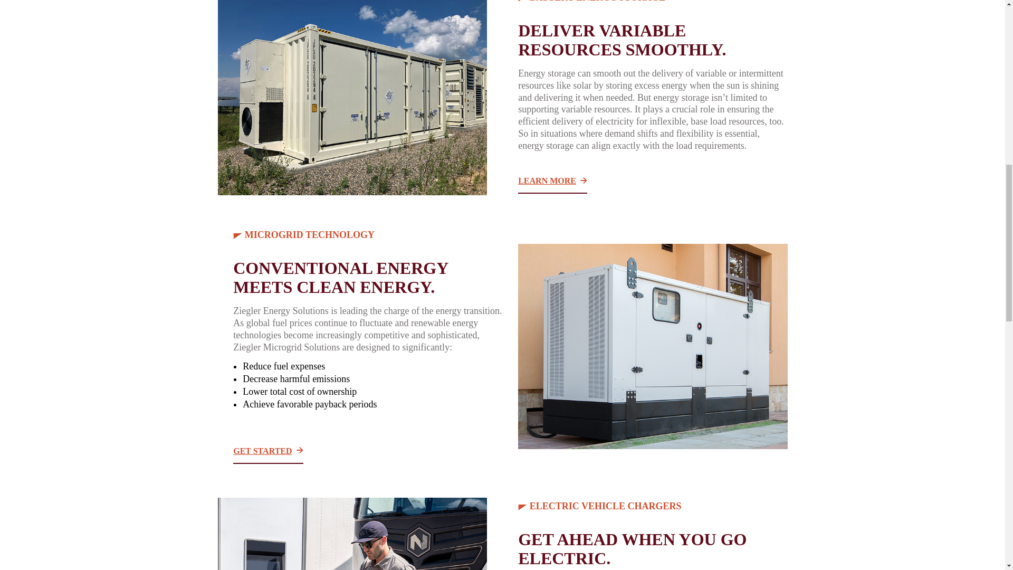 The width and height of the screenshot is (1013, 570). I want to click on ziegler-solu-microtech, so click(652, 346).